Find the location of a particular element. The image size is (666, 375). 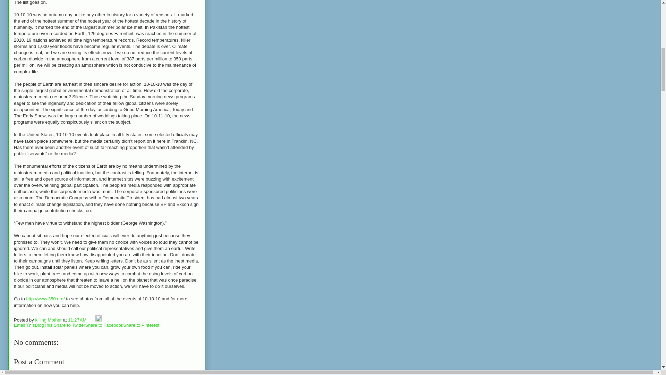

Share to Facebook is located at coordinates (104, 325).